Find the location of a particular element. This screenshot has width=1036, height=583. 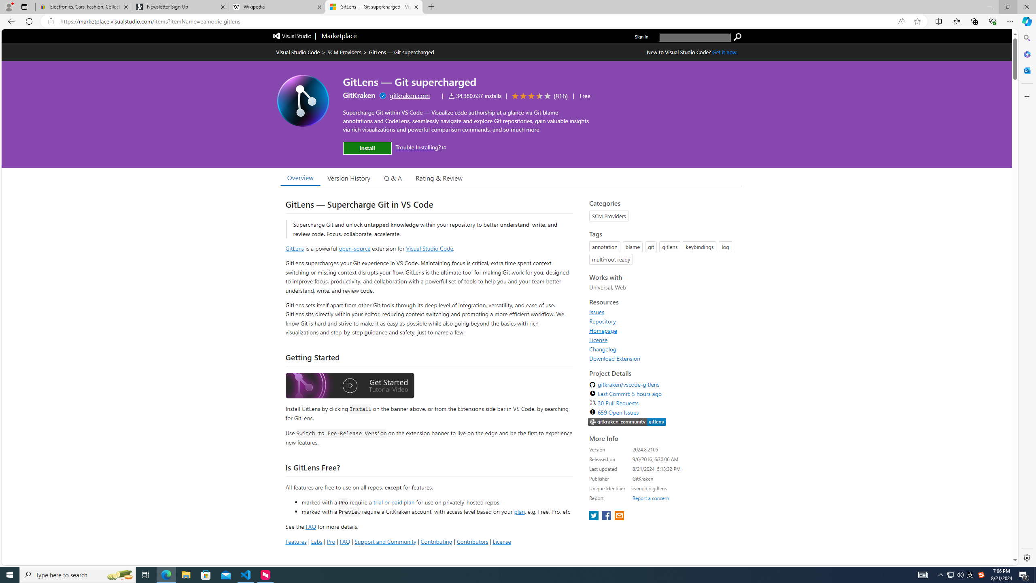

Watch the GitLens Getting Started video is located at coordinates (350, 387).